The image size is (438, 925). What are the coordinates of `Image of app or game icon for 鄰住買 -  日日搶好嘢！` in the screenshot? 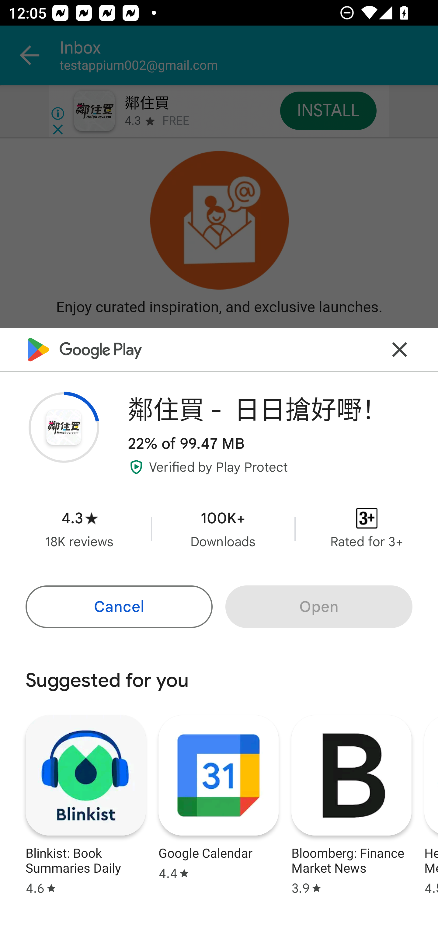 It's located at (64, 427).